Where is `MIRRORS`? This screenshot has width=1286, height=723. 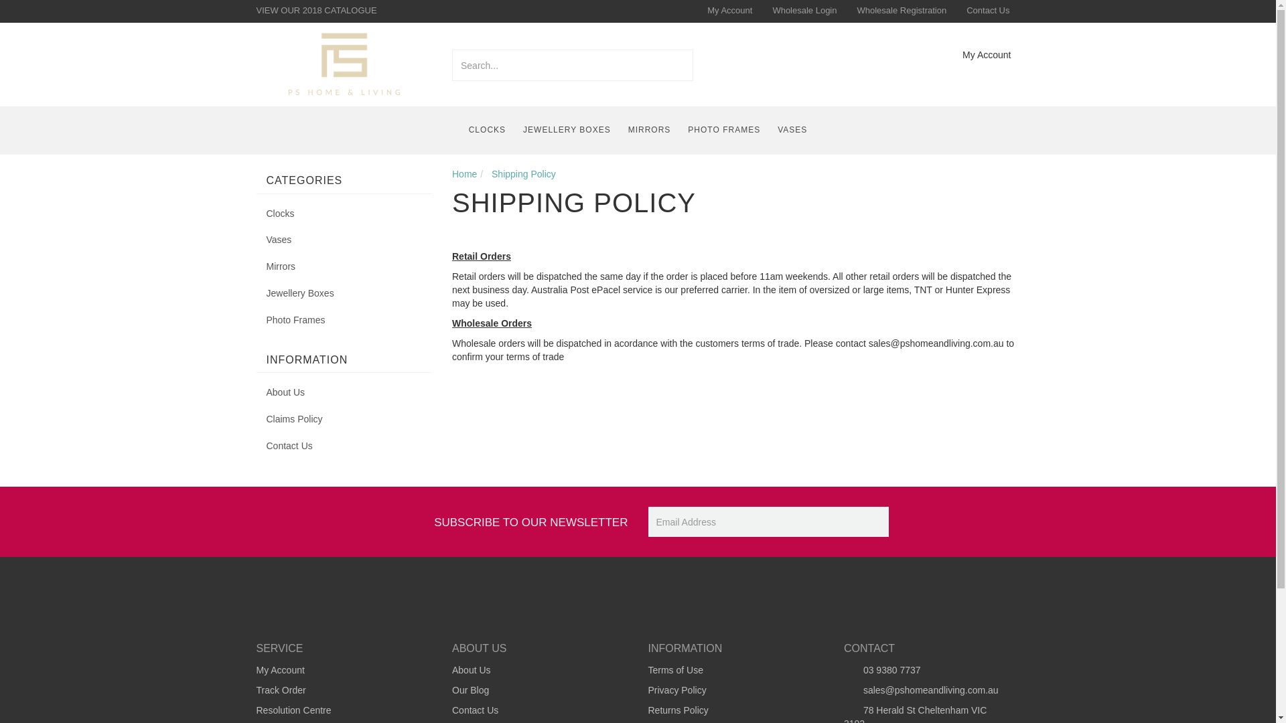
MIRRORS is located at coordinates (650, 130).